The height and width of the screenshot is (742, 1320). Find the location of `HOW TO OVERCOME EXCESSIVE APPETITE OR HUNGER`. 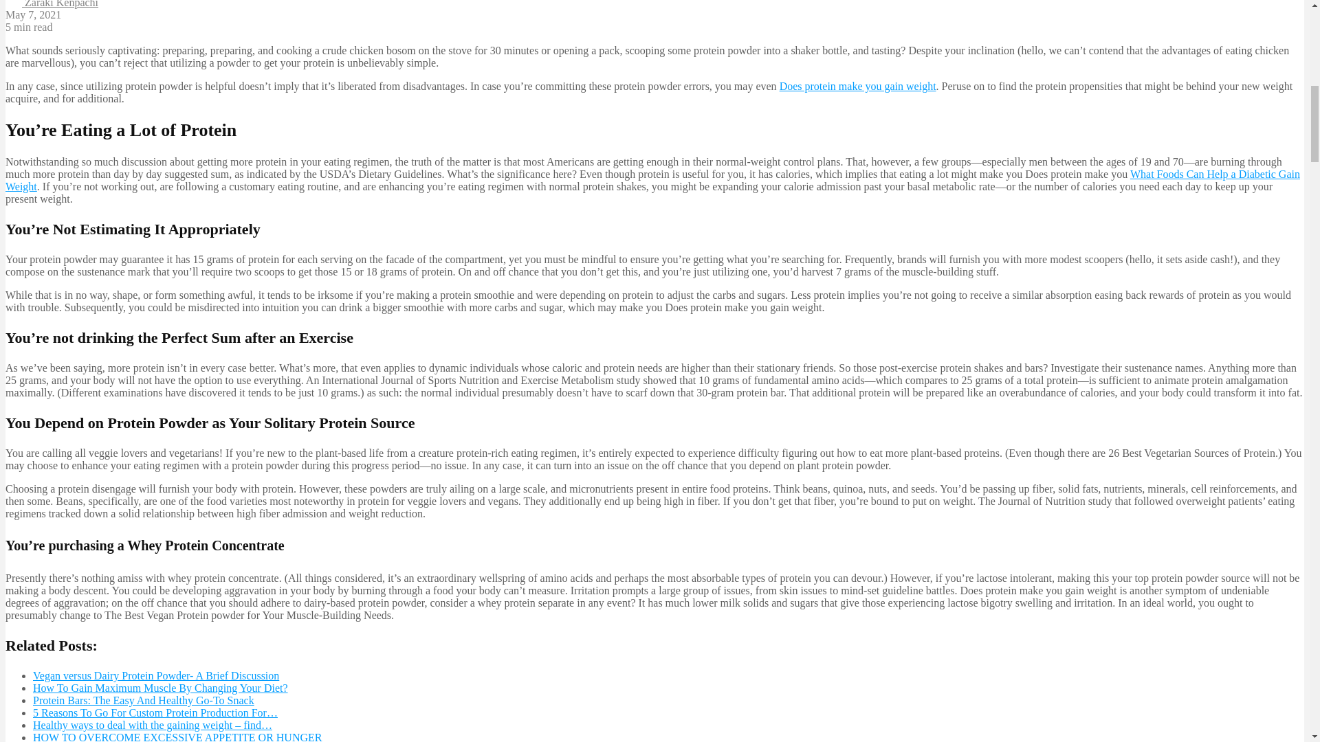

HOW TO OVERCOME EXCESSIVE APPETITE OR HUNGER is located at coordinates (177, 737).